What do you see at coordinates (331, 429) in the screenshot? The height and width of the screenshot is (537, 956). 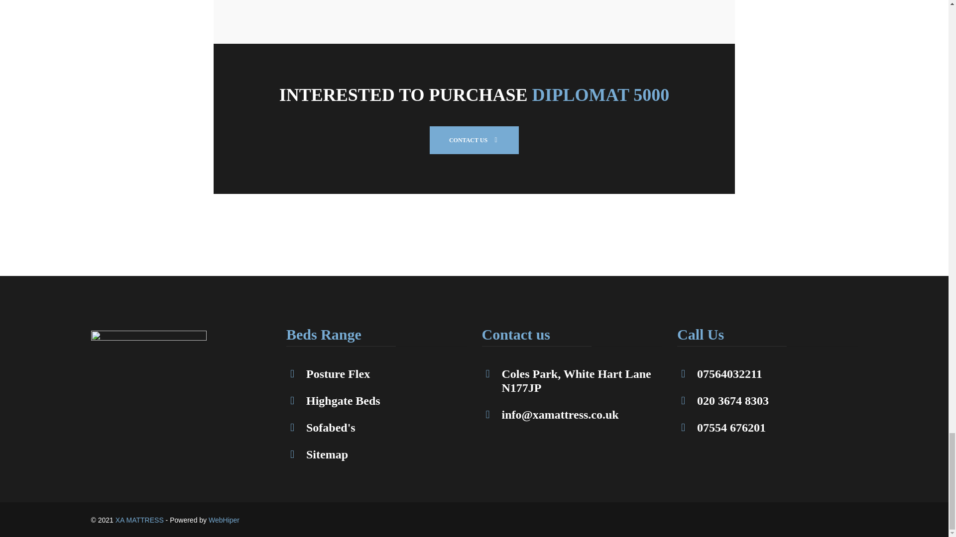 I see `Sofabed's` at bounding box center [331, 429].